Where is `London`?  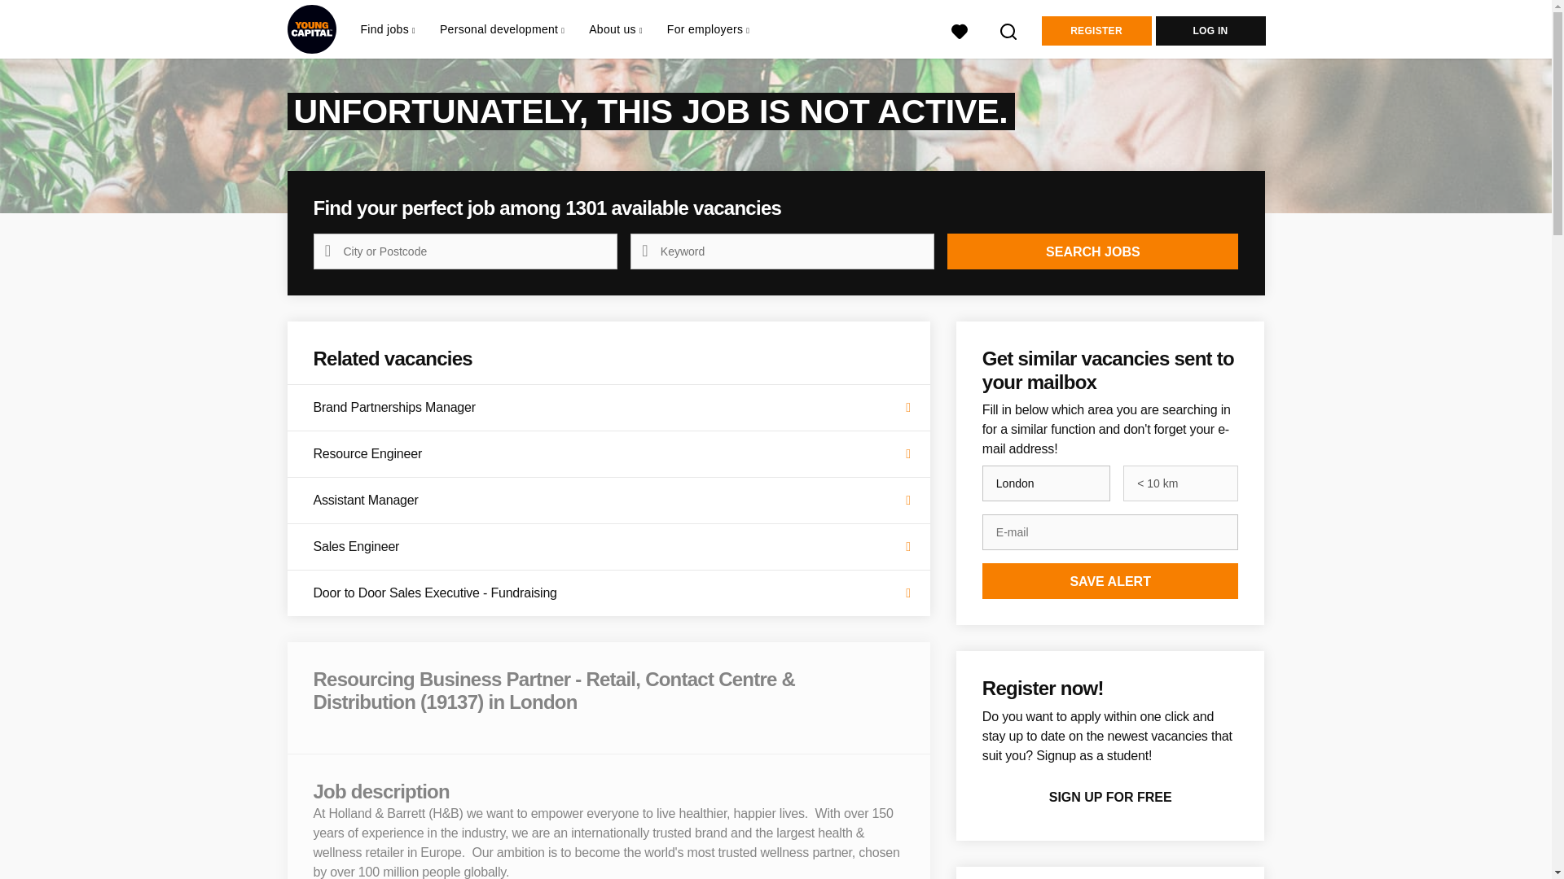
London is located at coordinates (1046, 483).